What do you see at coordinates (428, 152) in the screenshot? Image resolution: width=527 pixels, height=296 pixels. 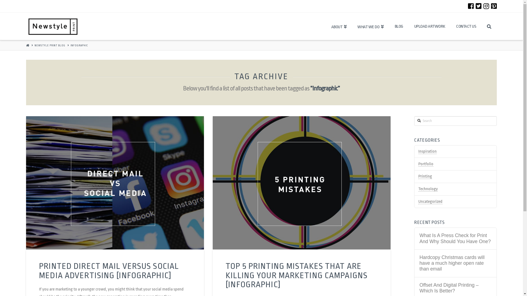 I see `Inspiration` at bounding box center [428, 152].